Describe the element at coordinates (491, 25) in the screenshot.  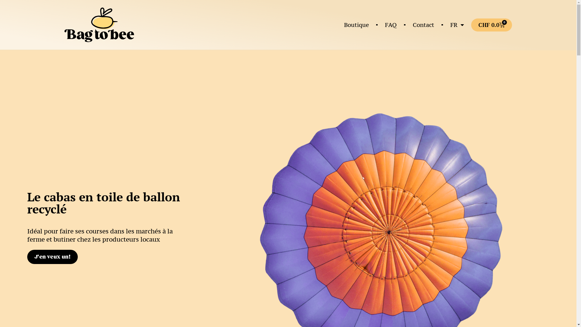
I see `CHF 0.0
0` at that location.